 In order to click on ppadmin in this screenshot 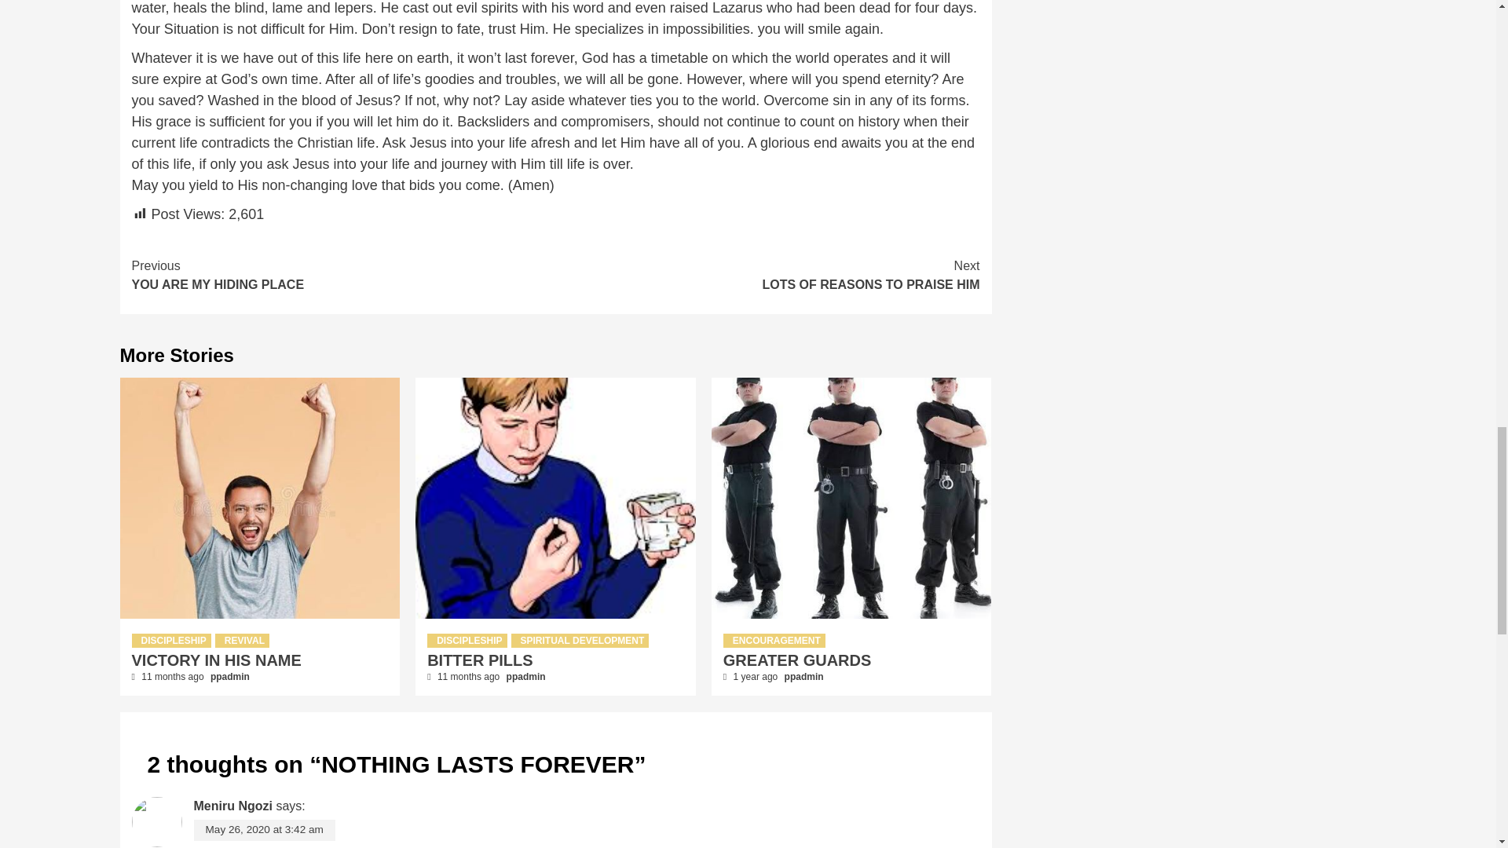, I will do `click(230, 677)`.